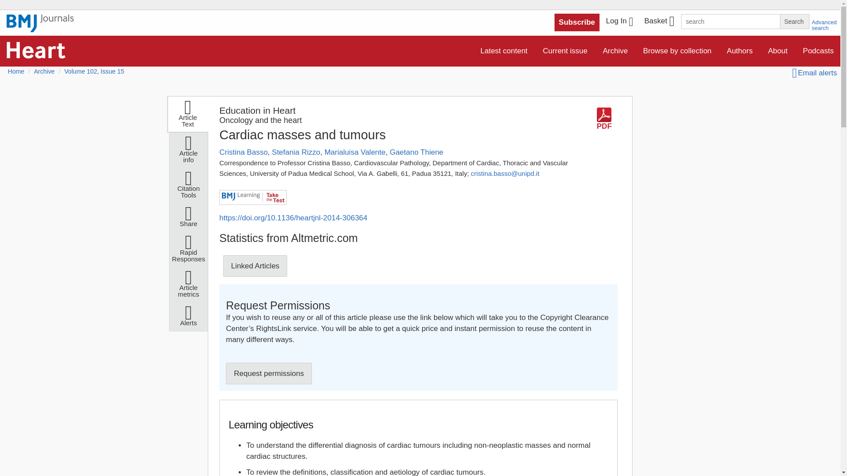 The image size is (847, 476). I want to click on Basket, so click(659, 22).